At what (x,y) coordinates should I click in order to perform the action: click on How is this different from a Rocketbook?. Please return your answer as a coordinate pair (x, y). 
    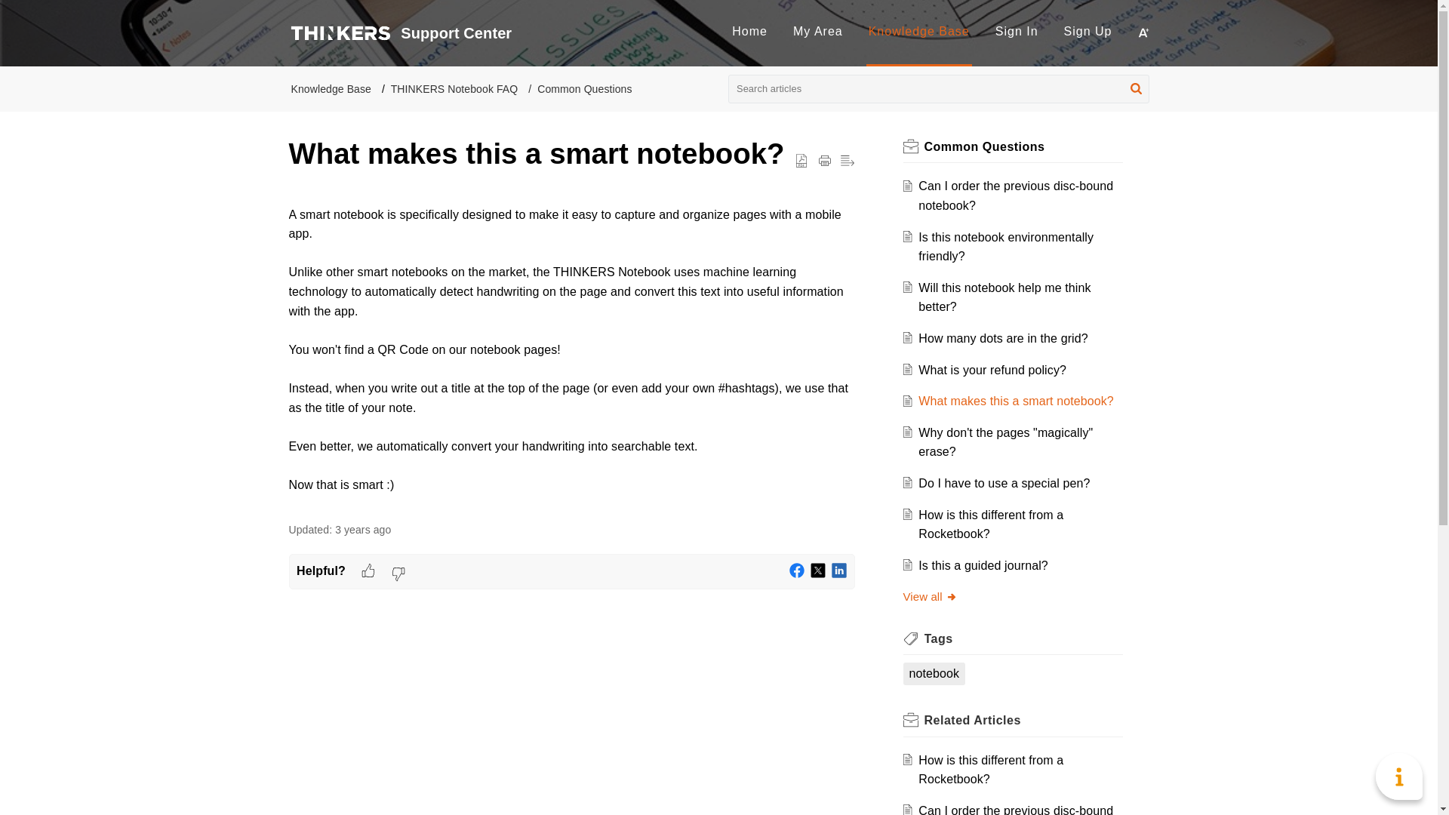
    Looking at the image, I should click on (991, 524).